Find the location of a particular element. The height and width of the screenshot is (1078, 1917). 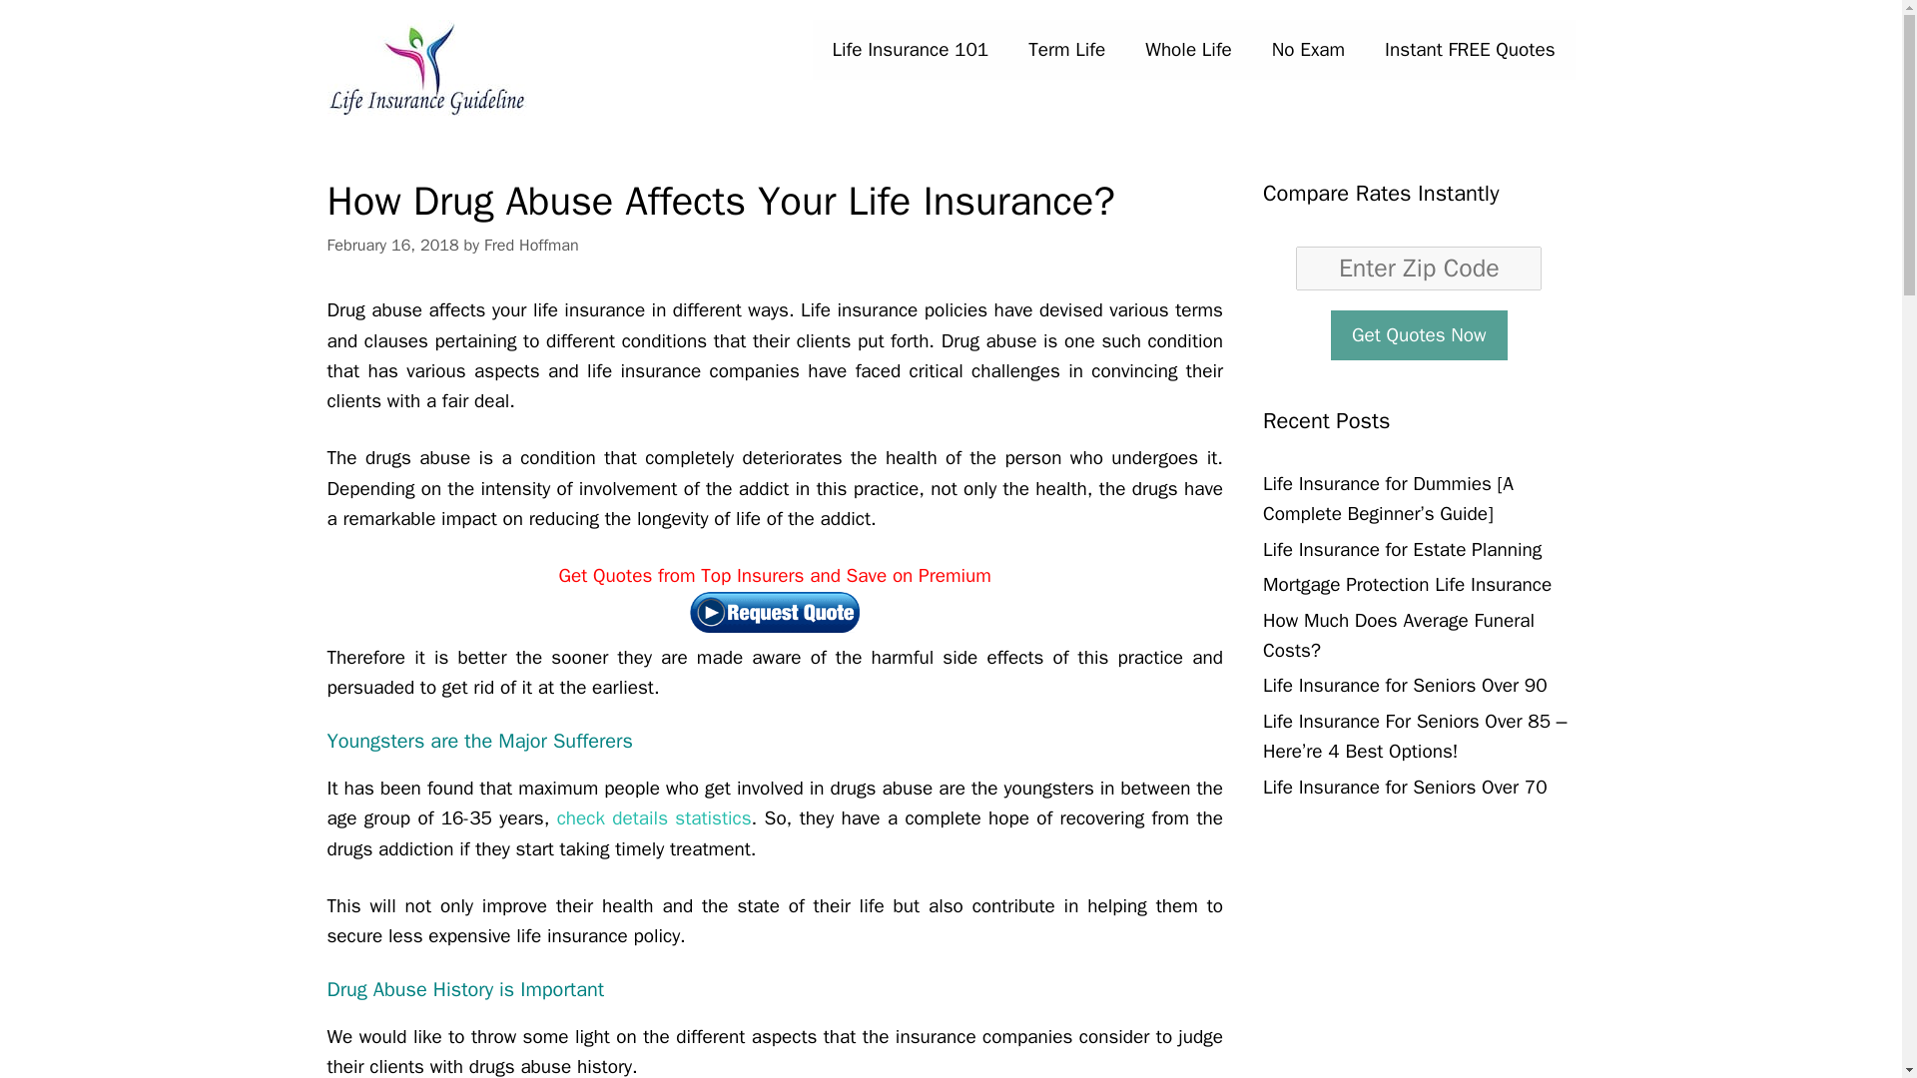

Life Insurance Guideline is located at coordinates (427, 68).